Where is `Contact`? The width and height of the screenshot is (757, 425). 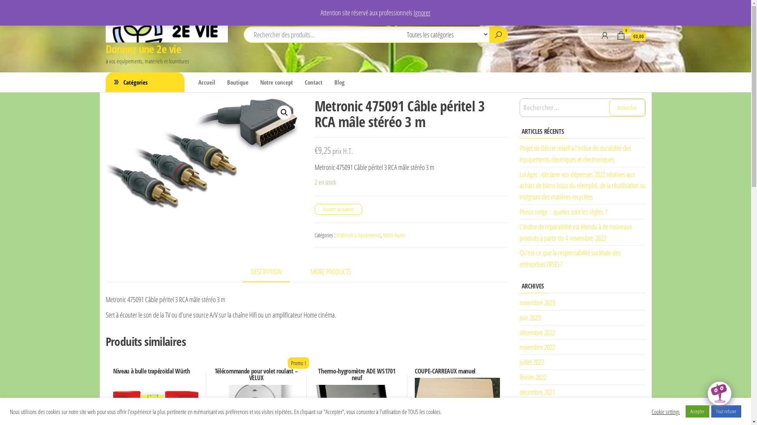 Contact is located at coordinates (314, 82).